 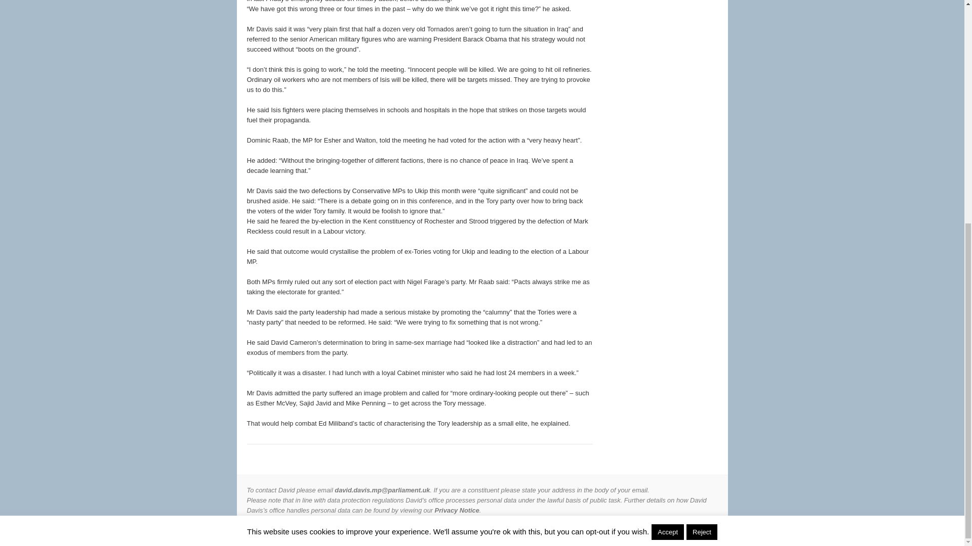 What do you see at coordinates (684, 531) in the screenshot?
I see `stuart` at bounding box center [684, 531].